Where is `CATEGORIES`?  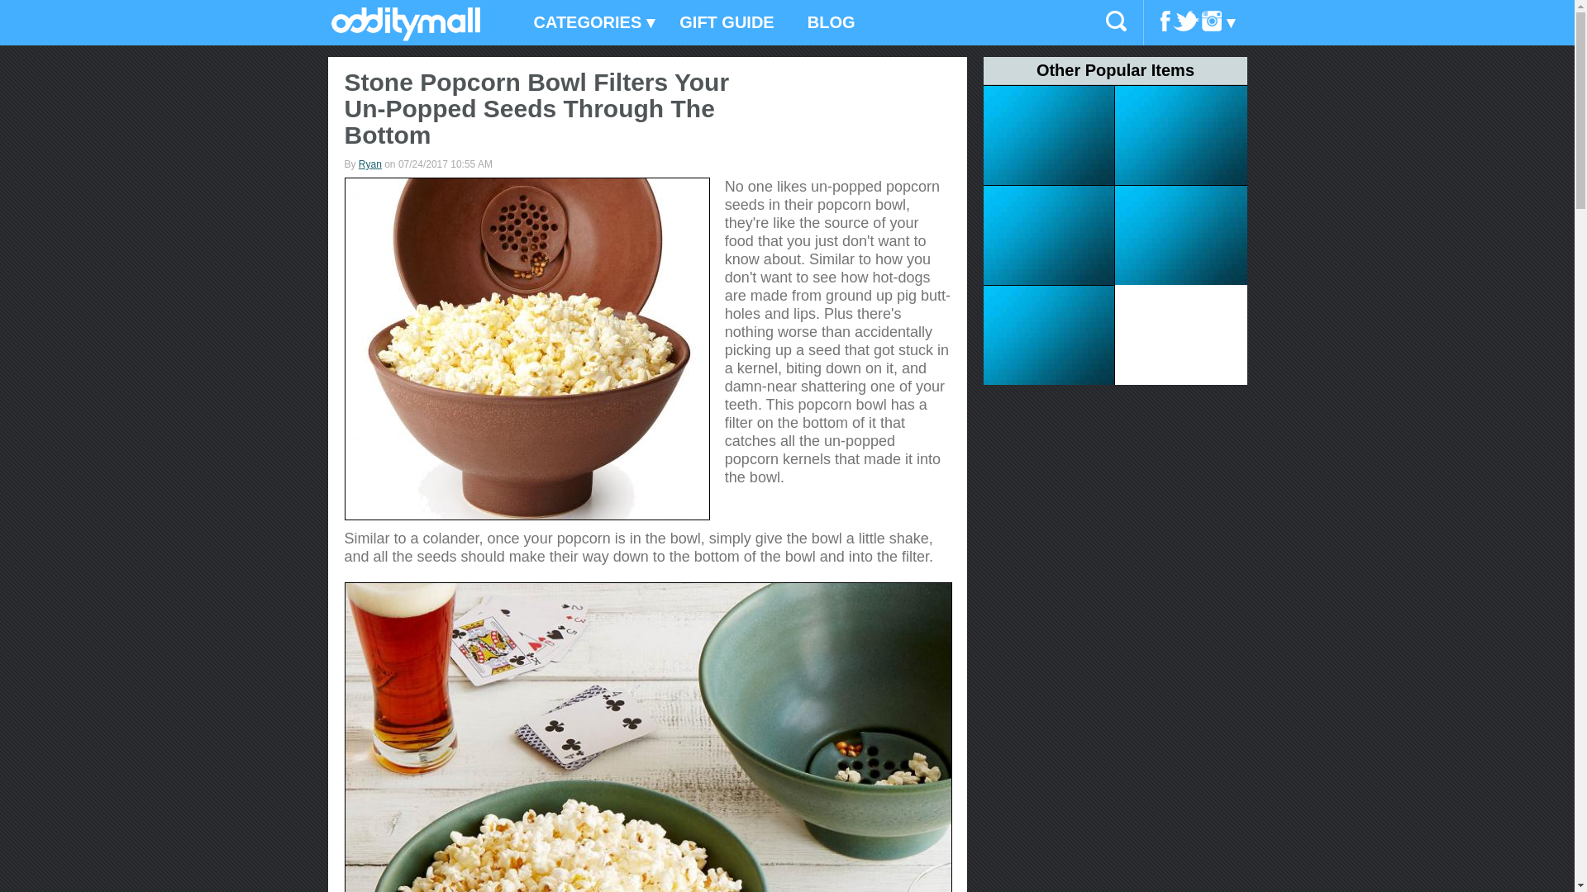 CATEGORIES is located at coordinates (590, 23).